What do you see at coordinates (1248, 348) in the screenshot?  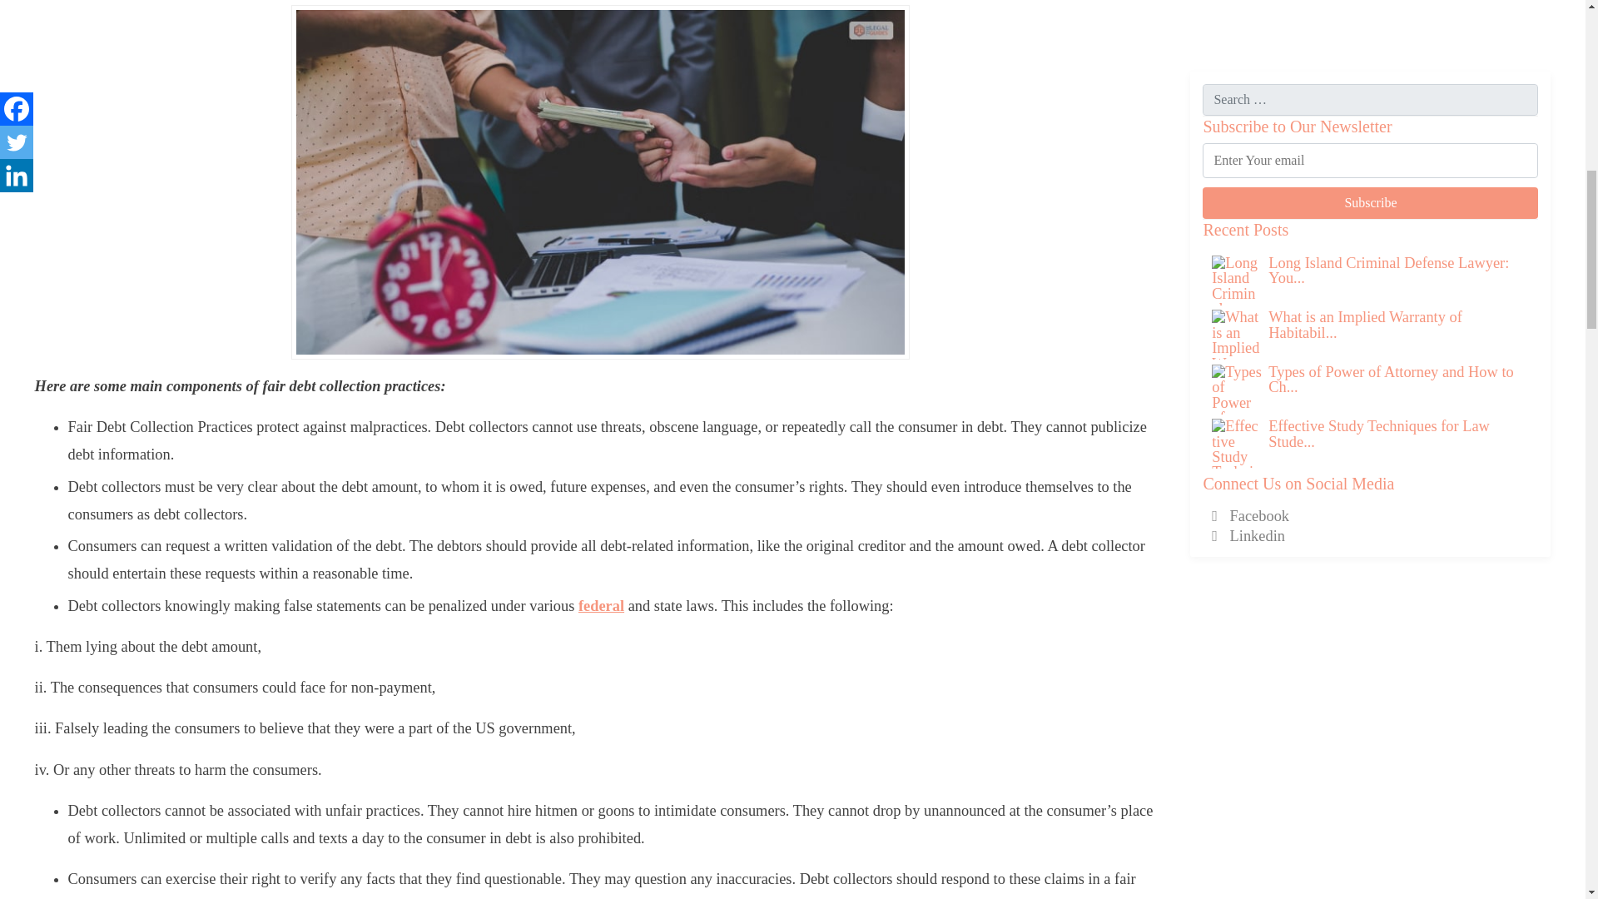 I see `Linkedin` at bounding box center [1248, 348].